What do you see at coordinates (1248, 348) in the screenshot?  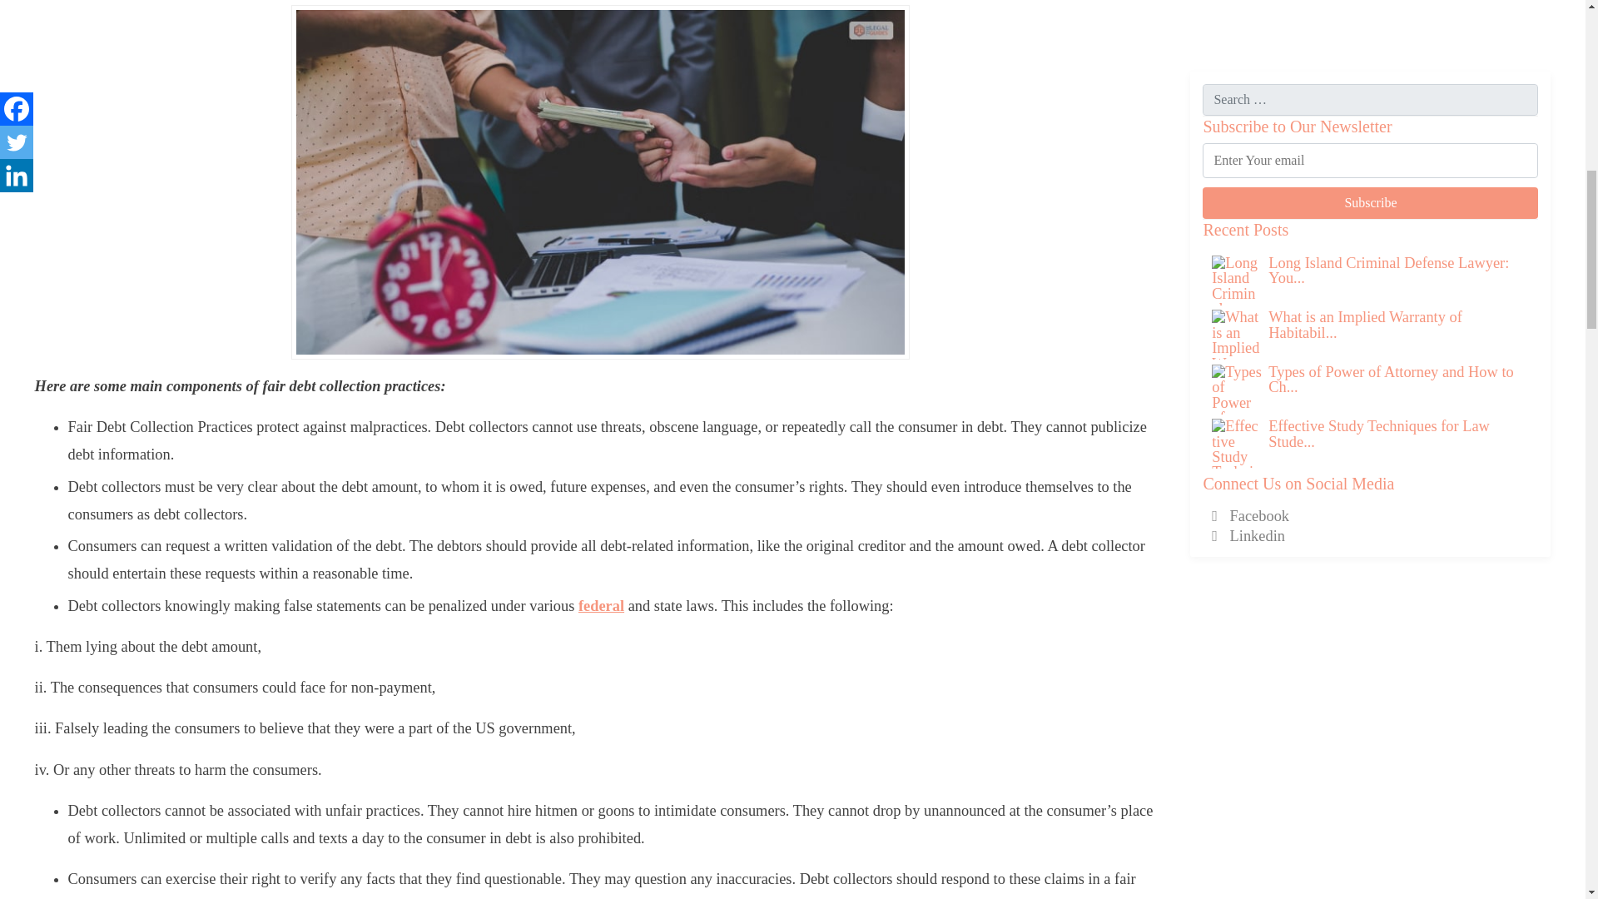 I see `Linkedin` at bounding box center [1248, 348].